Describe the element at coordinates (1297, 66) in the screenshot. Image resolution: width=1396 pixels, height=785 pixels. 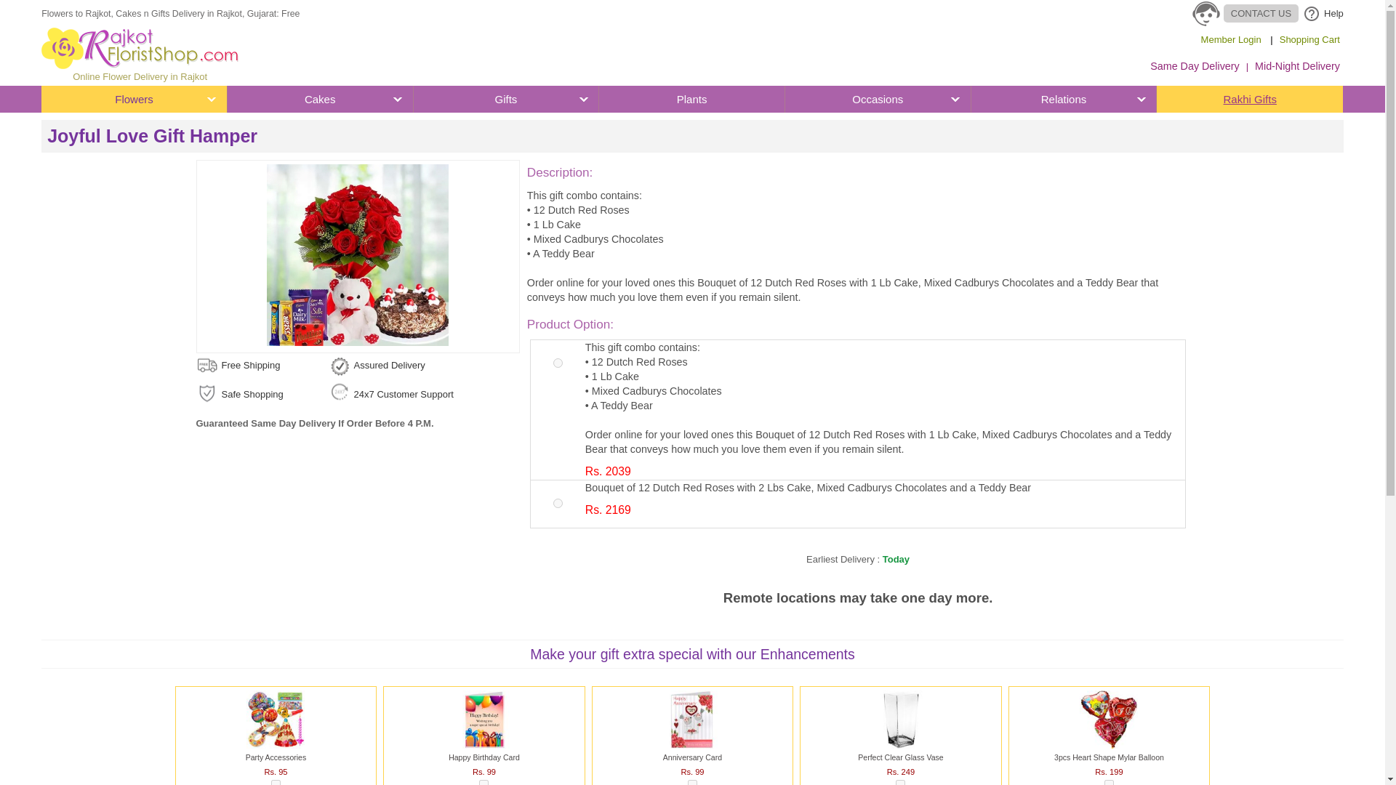
I see `Mid-Night Delivery` at that location.